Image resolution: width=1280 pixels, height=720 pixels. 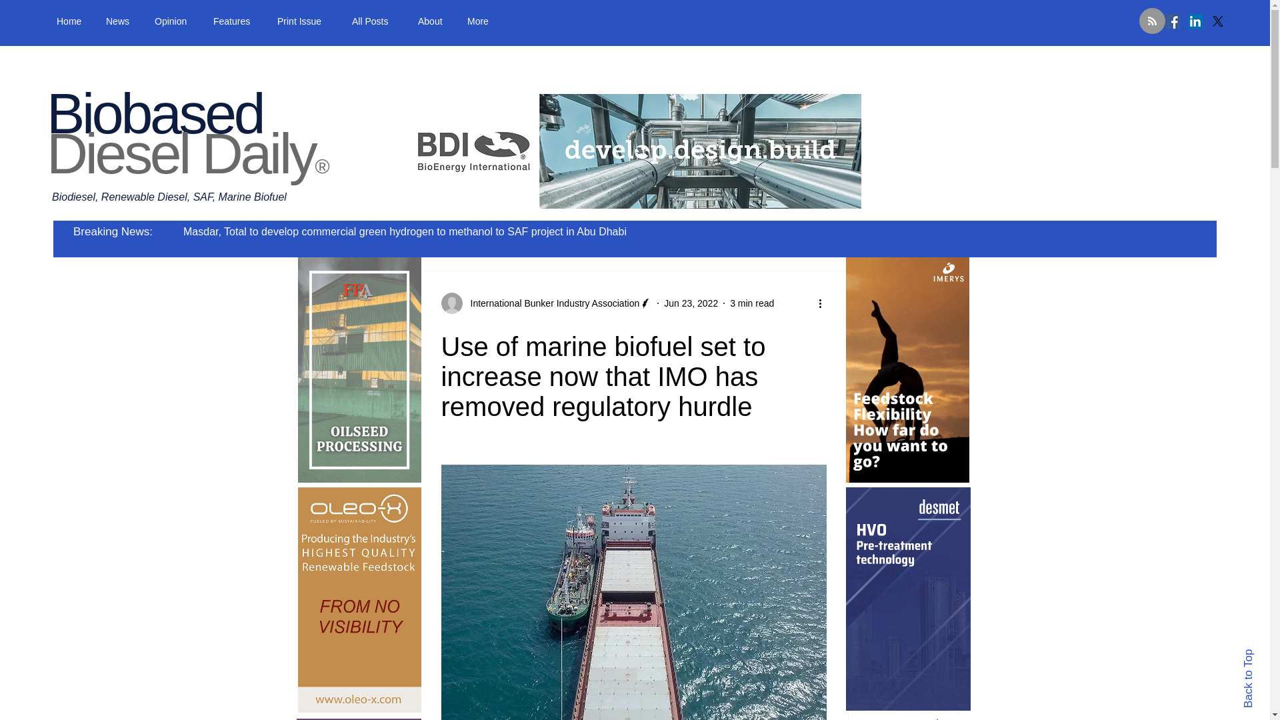 I want to click on Opinion, so click(x=173, y=21).